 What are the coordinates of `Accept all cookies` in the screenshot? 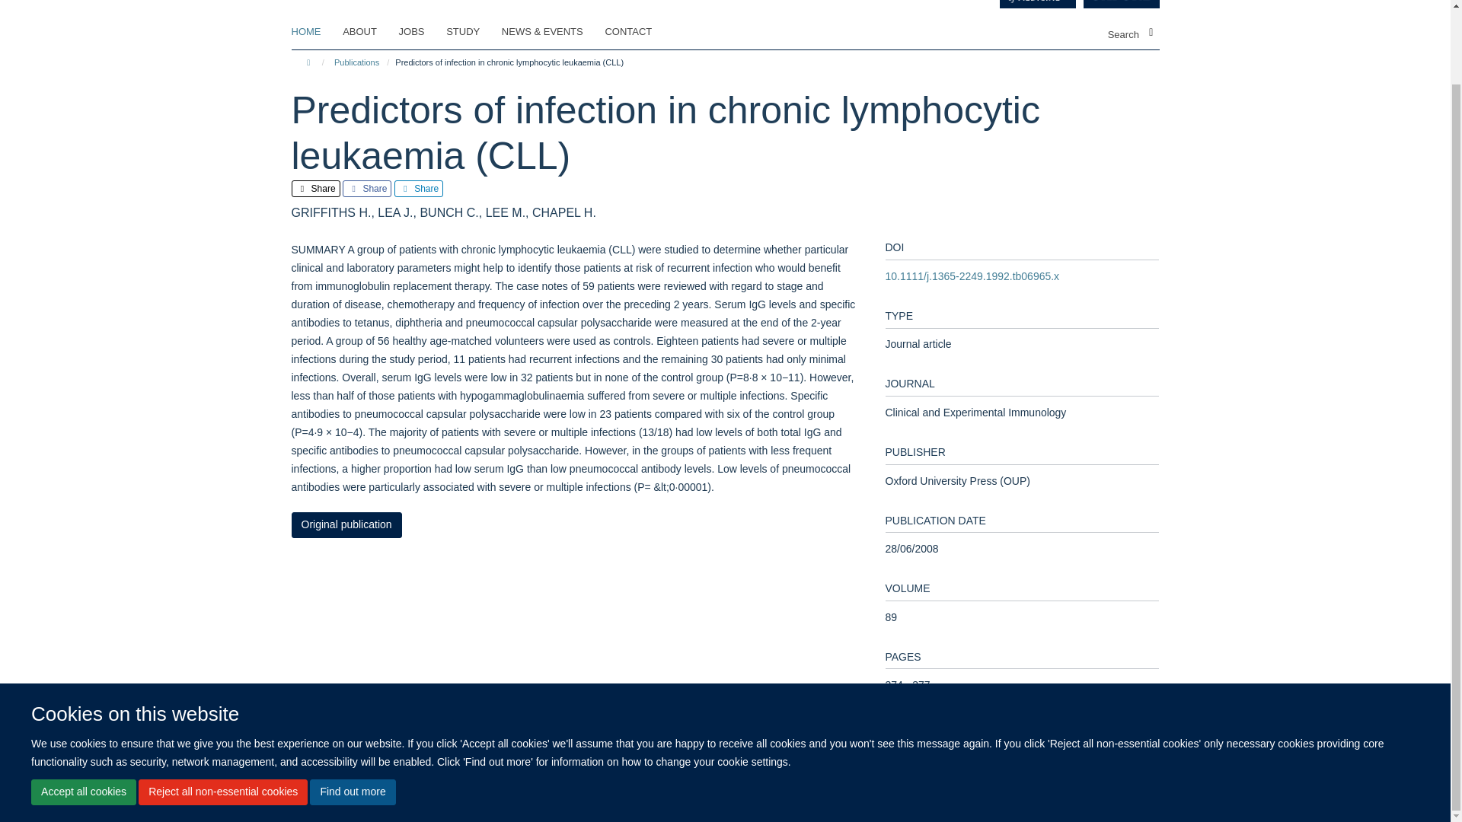 It's located at (83, 709).